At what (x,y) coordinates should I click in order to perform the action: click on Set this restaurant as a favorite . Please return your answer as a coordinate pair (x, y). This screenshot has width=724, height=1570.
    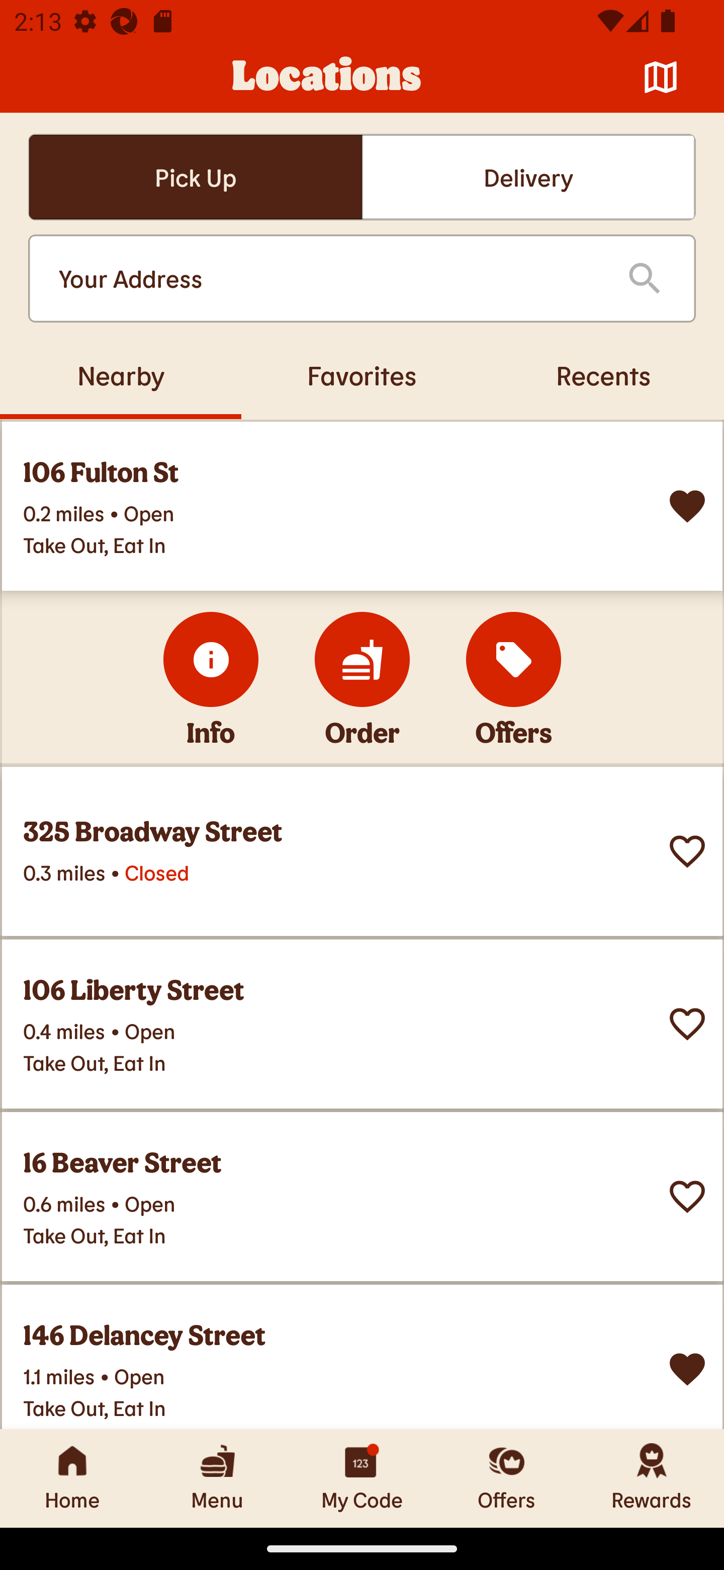
    Looking at the image, I should click on (687, 851).